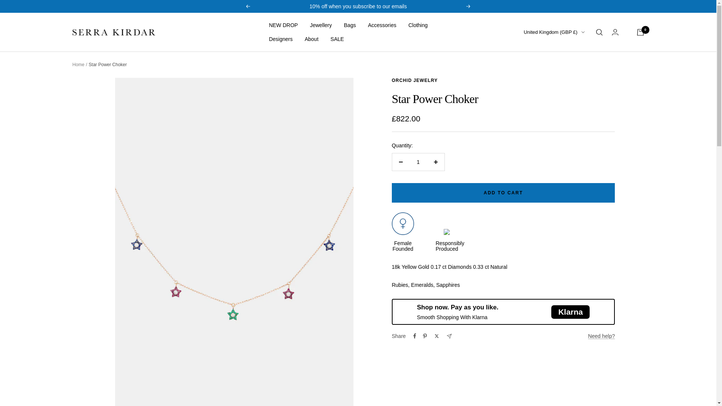 This screenshot has height=406, width=722. What do you see at coordinates (514, 221) in the screenshot?
I see `AZ` at bounding box center [514, 221].